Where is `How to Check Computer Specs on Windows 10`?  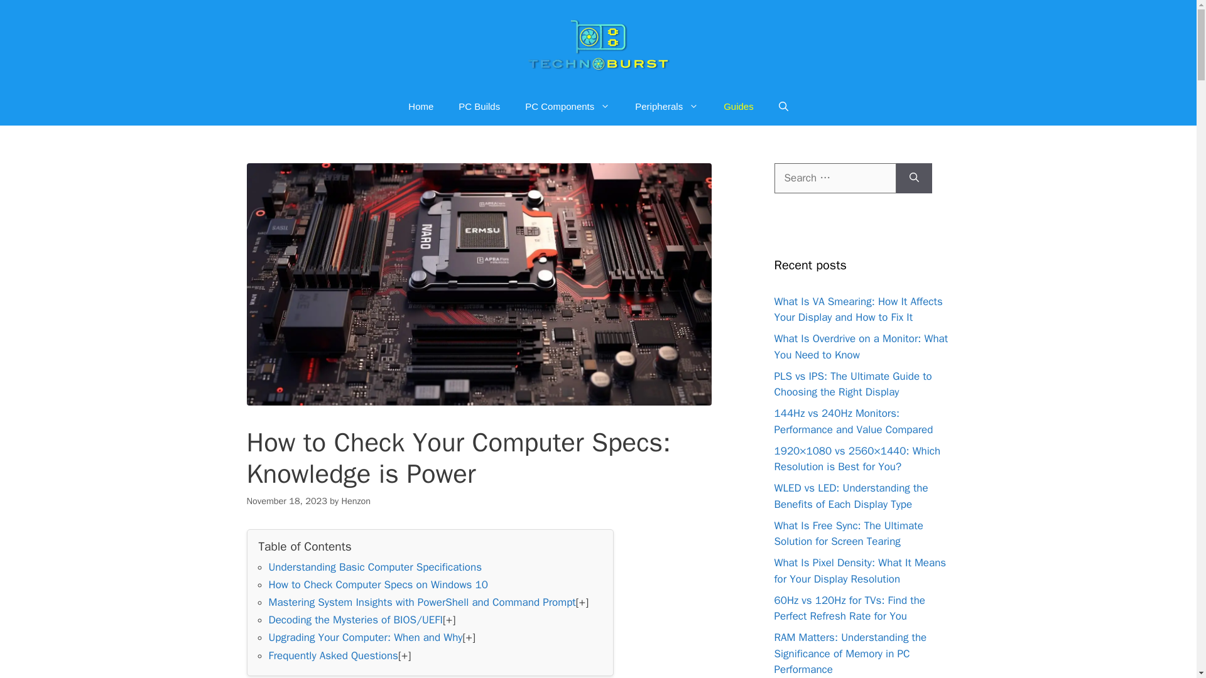 How to Check Computer Specs on Windows 10 is located at coordinates (378, 584).